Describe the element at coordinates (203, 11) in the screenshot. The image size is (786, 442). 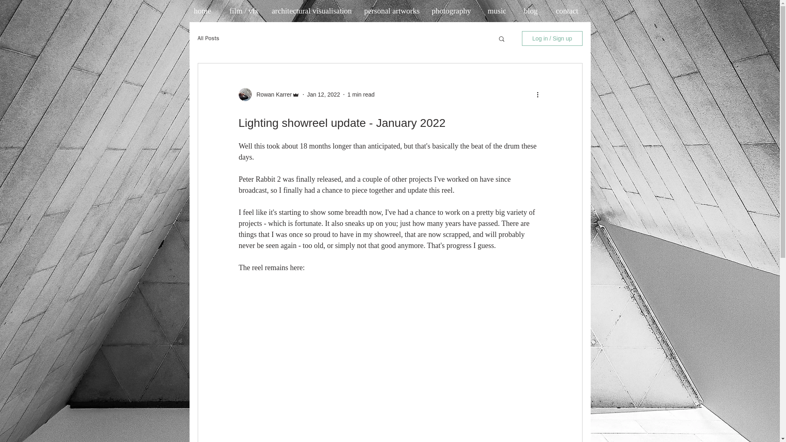
I see `home` at that location.